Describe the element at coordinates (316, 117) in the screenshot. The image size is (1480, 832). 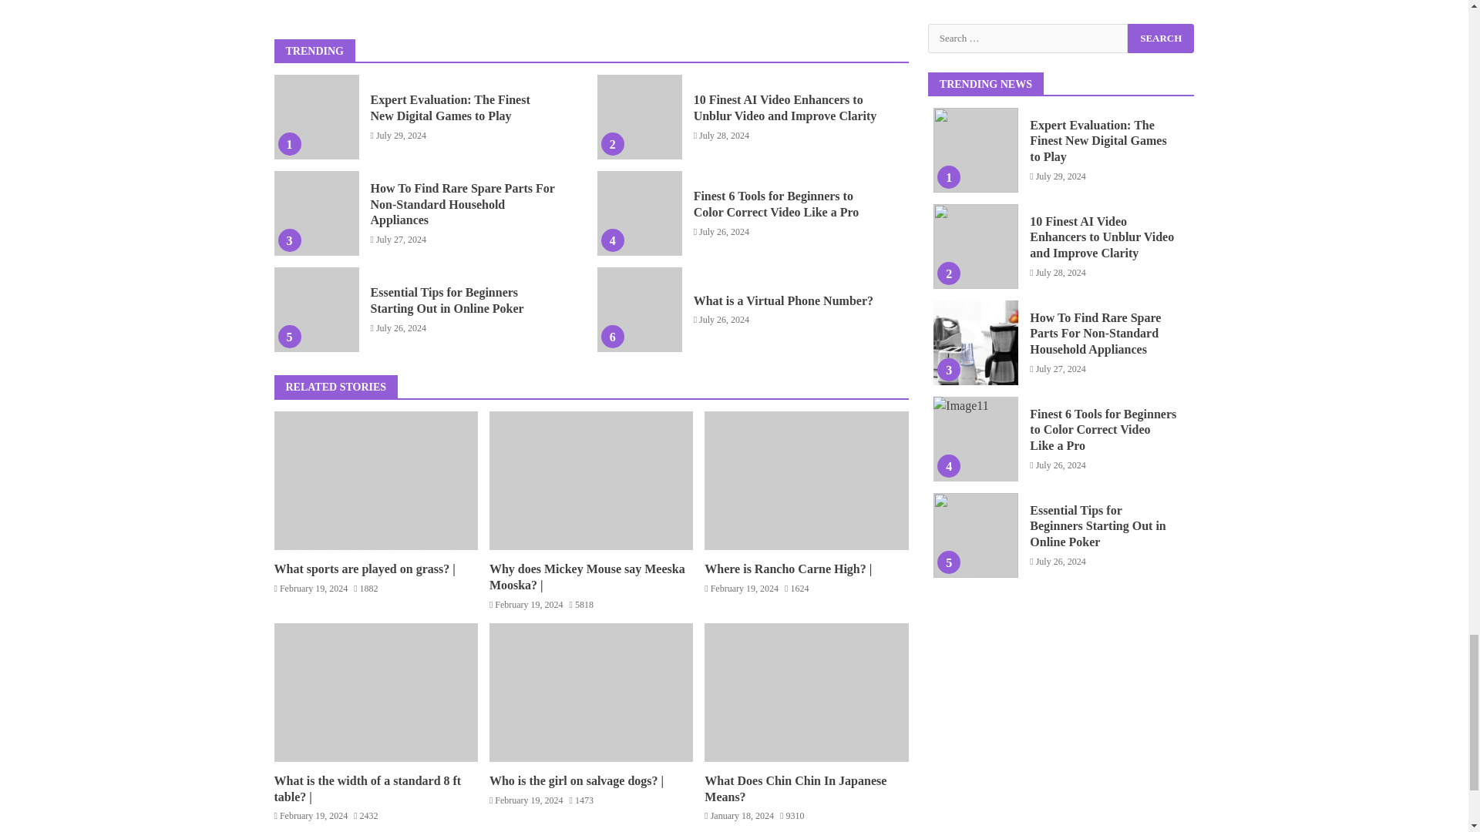
I see `Expert Evaluation: The Finest New Digital Games to Play` at that location.